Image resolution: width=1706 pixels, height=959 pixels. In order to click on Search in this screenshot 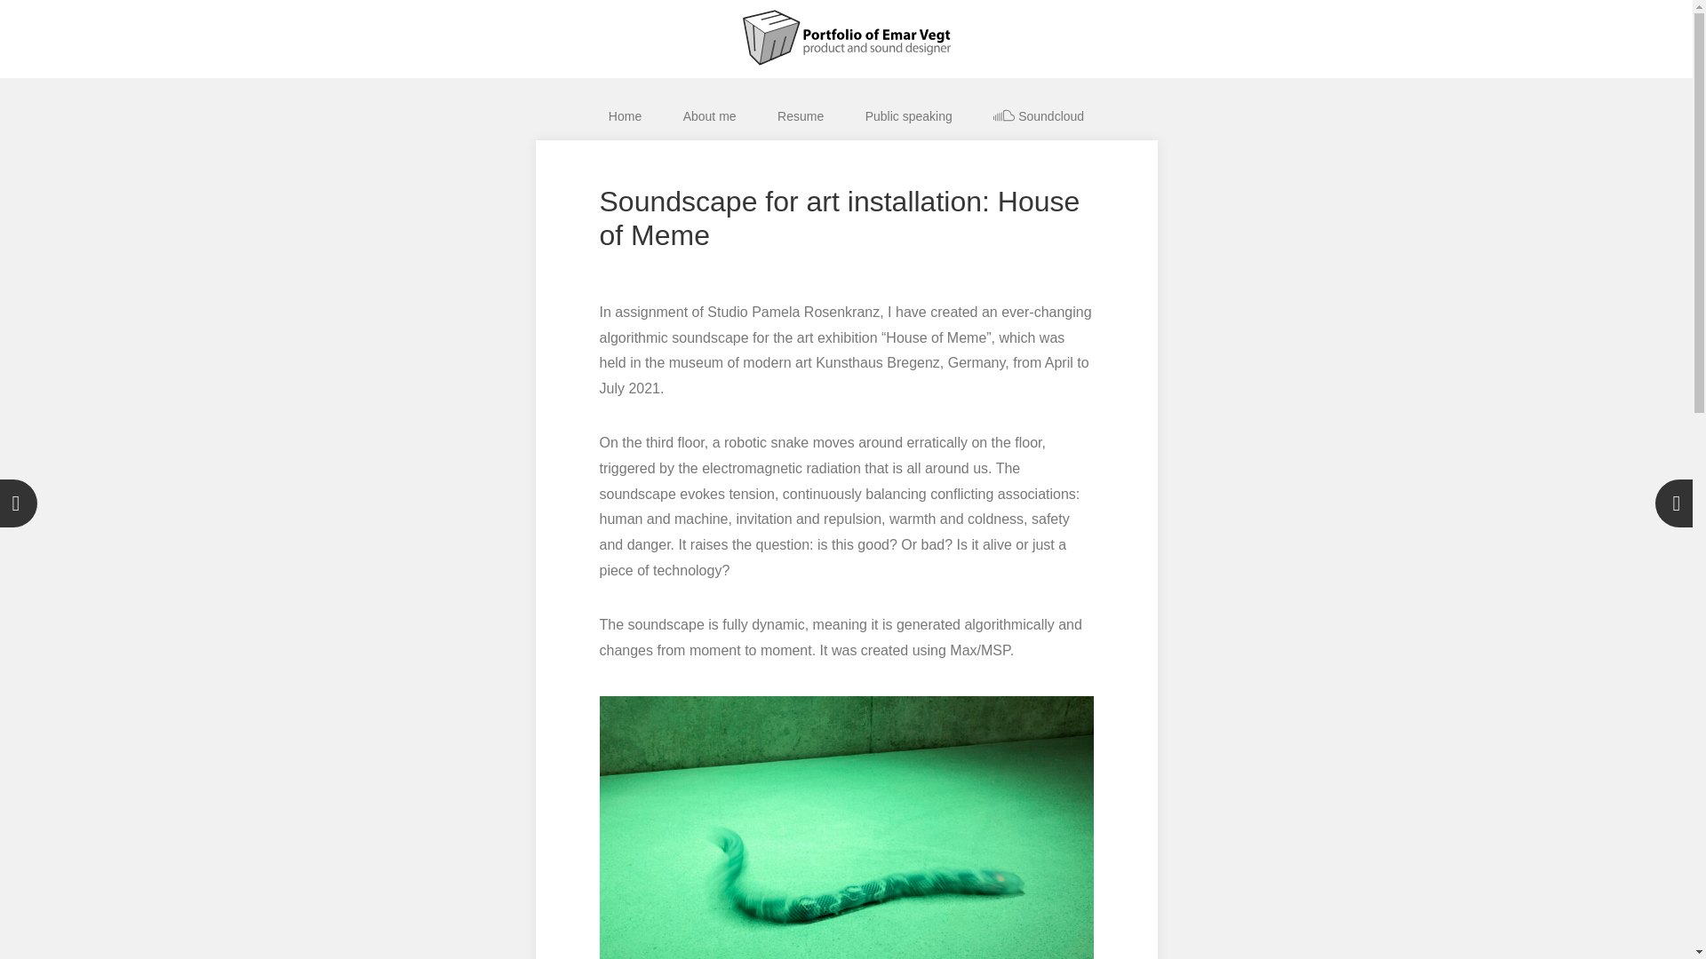, I will do `click(62, 18)`.